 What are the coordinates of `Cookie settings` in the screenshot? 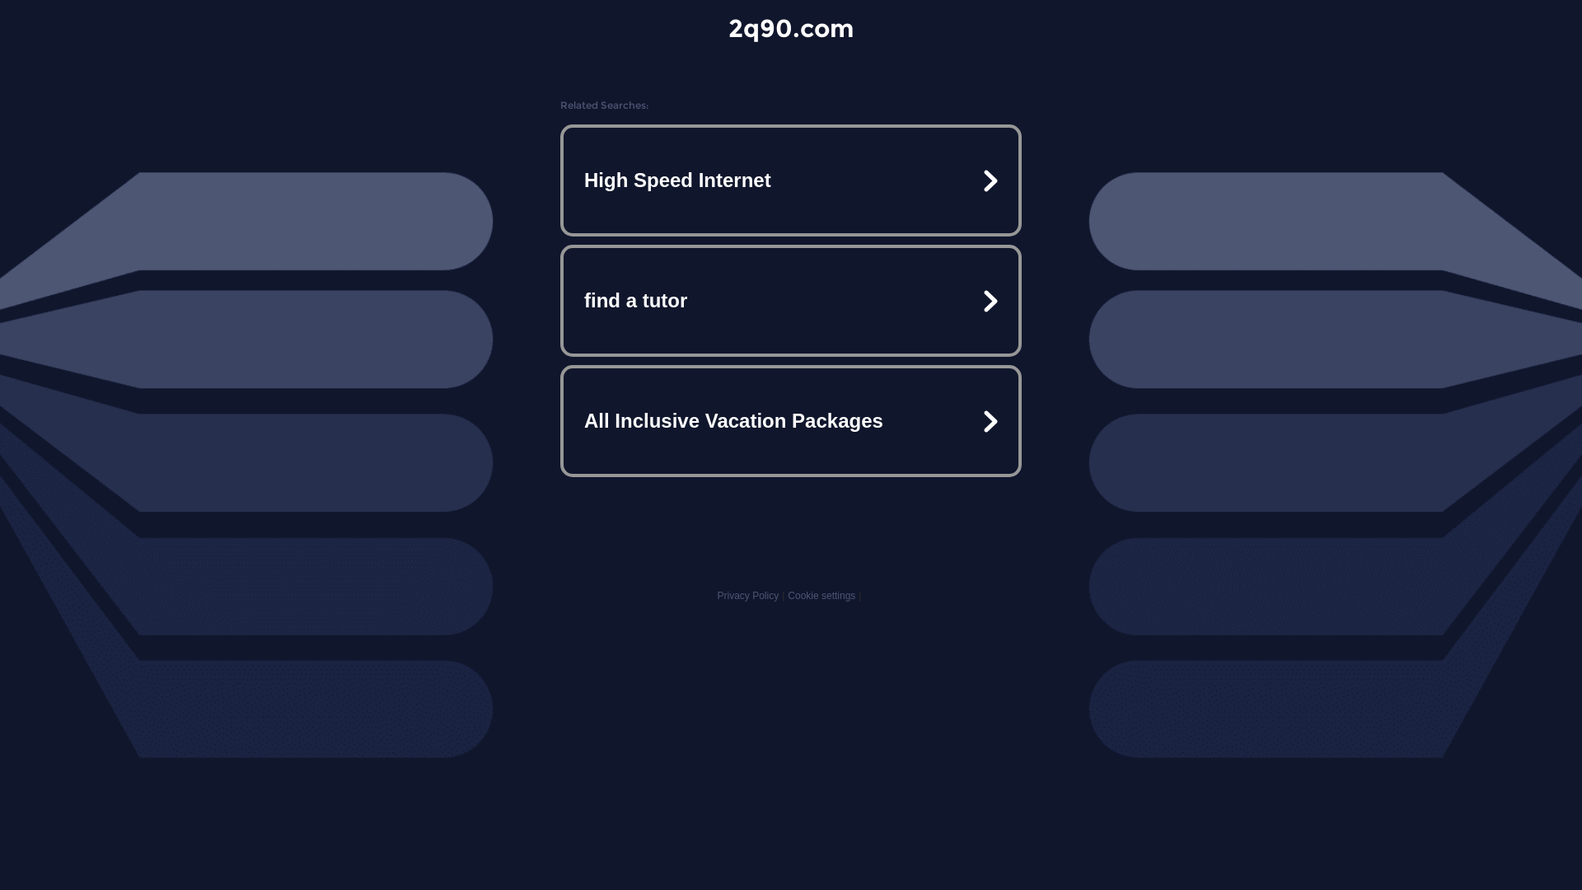 It's located at (821, 596).